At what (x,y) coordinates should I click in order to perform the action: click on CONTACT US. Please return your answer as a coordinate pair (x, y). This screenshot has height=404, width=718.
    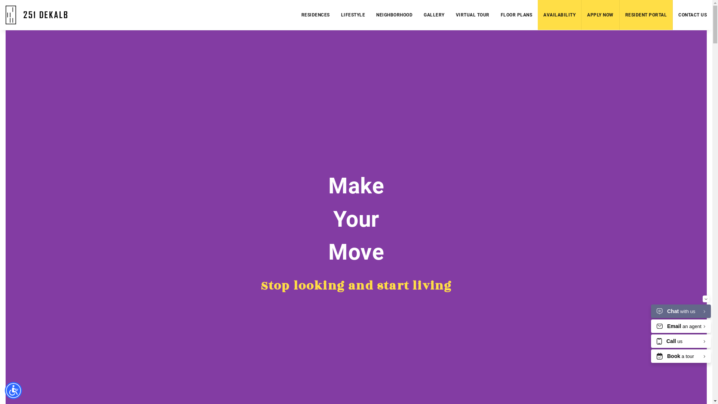
    Looking at the image, I should click on (693, 15).